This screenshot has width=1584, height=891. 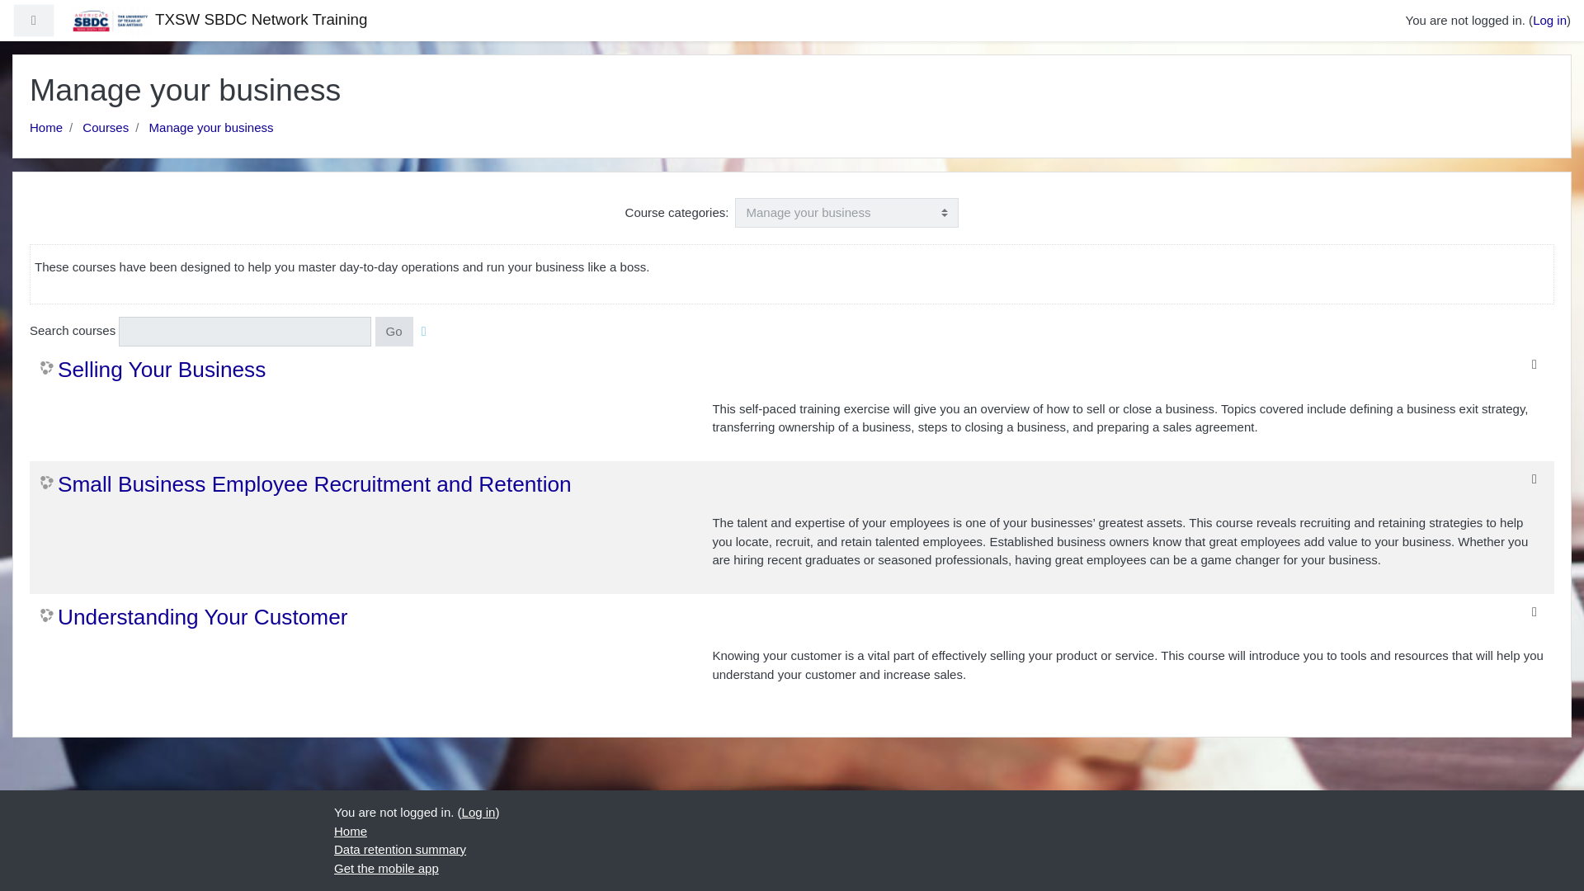 What do you see at coordinates (394, 332) in the screenshot?
I see `Go` at bounding box center [394, 332].